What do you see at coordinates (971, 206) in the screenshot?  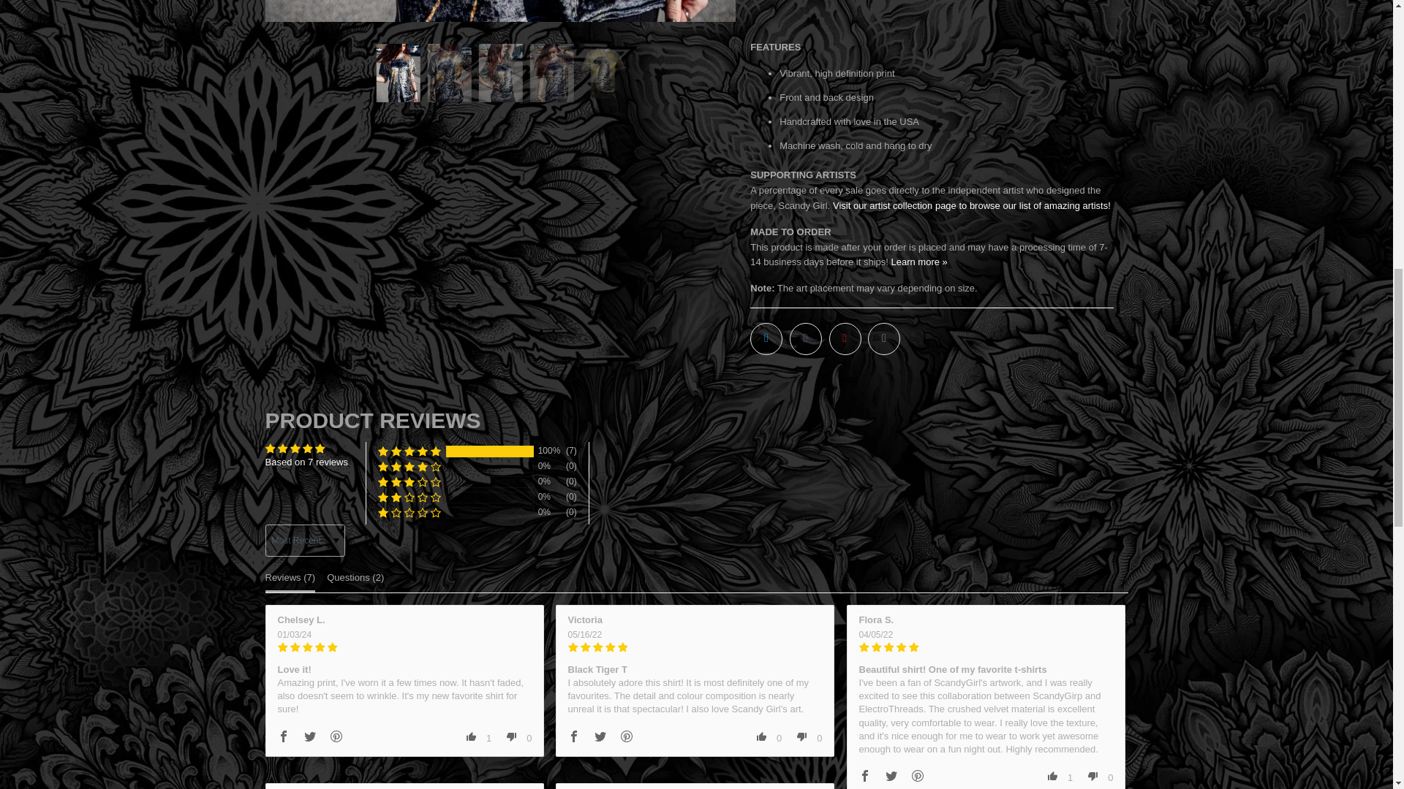 I see `Artist-Collection-Electro-Threads` at bounding box center [971, 206].